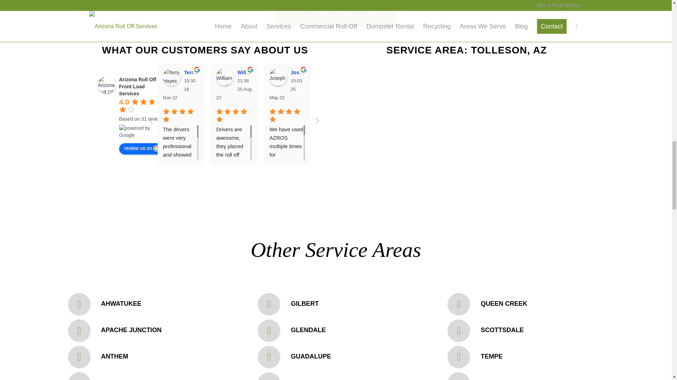  I want to click on Avondale, so click(118, 379).